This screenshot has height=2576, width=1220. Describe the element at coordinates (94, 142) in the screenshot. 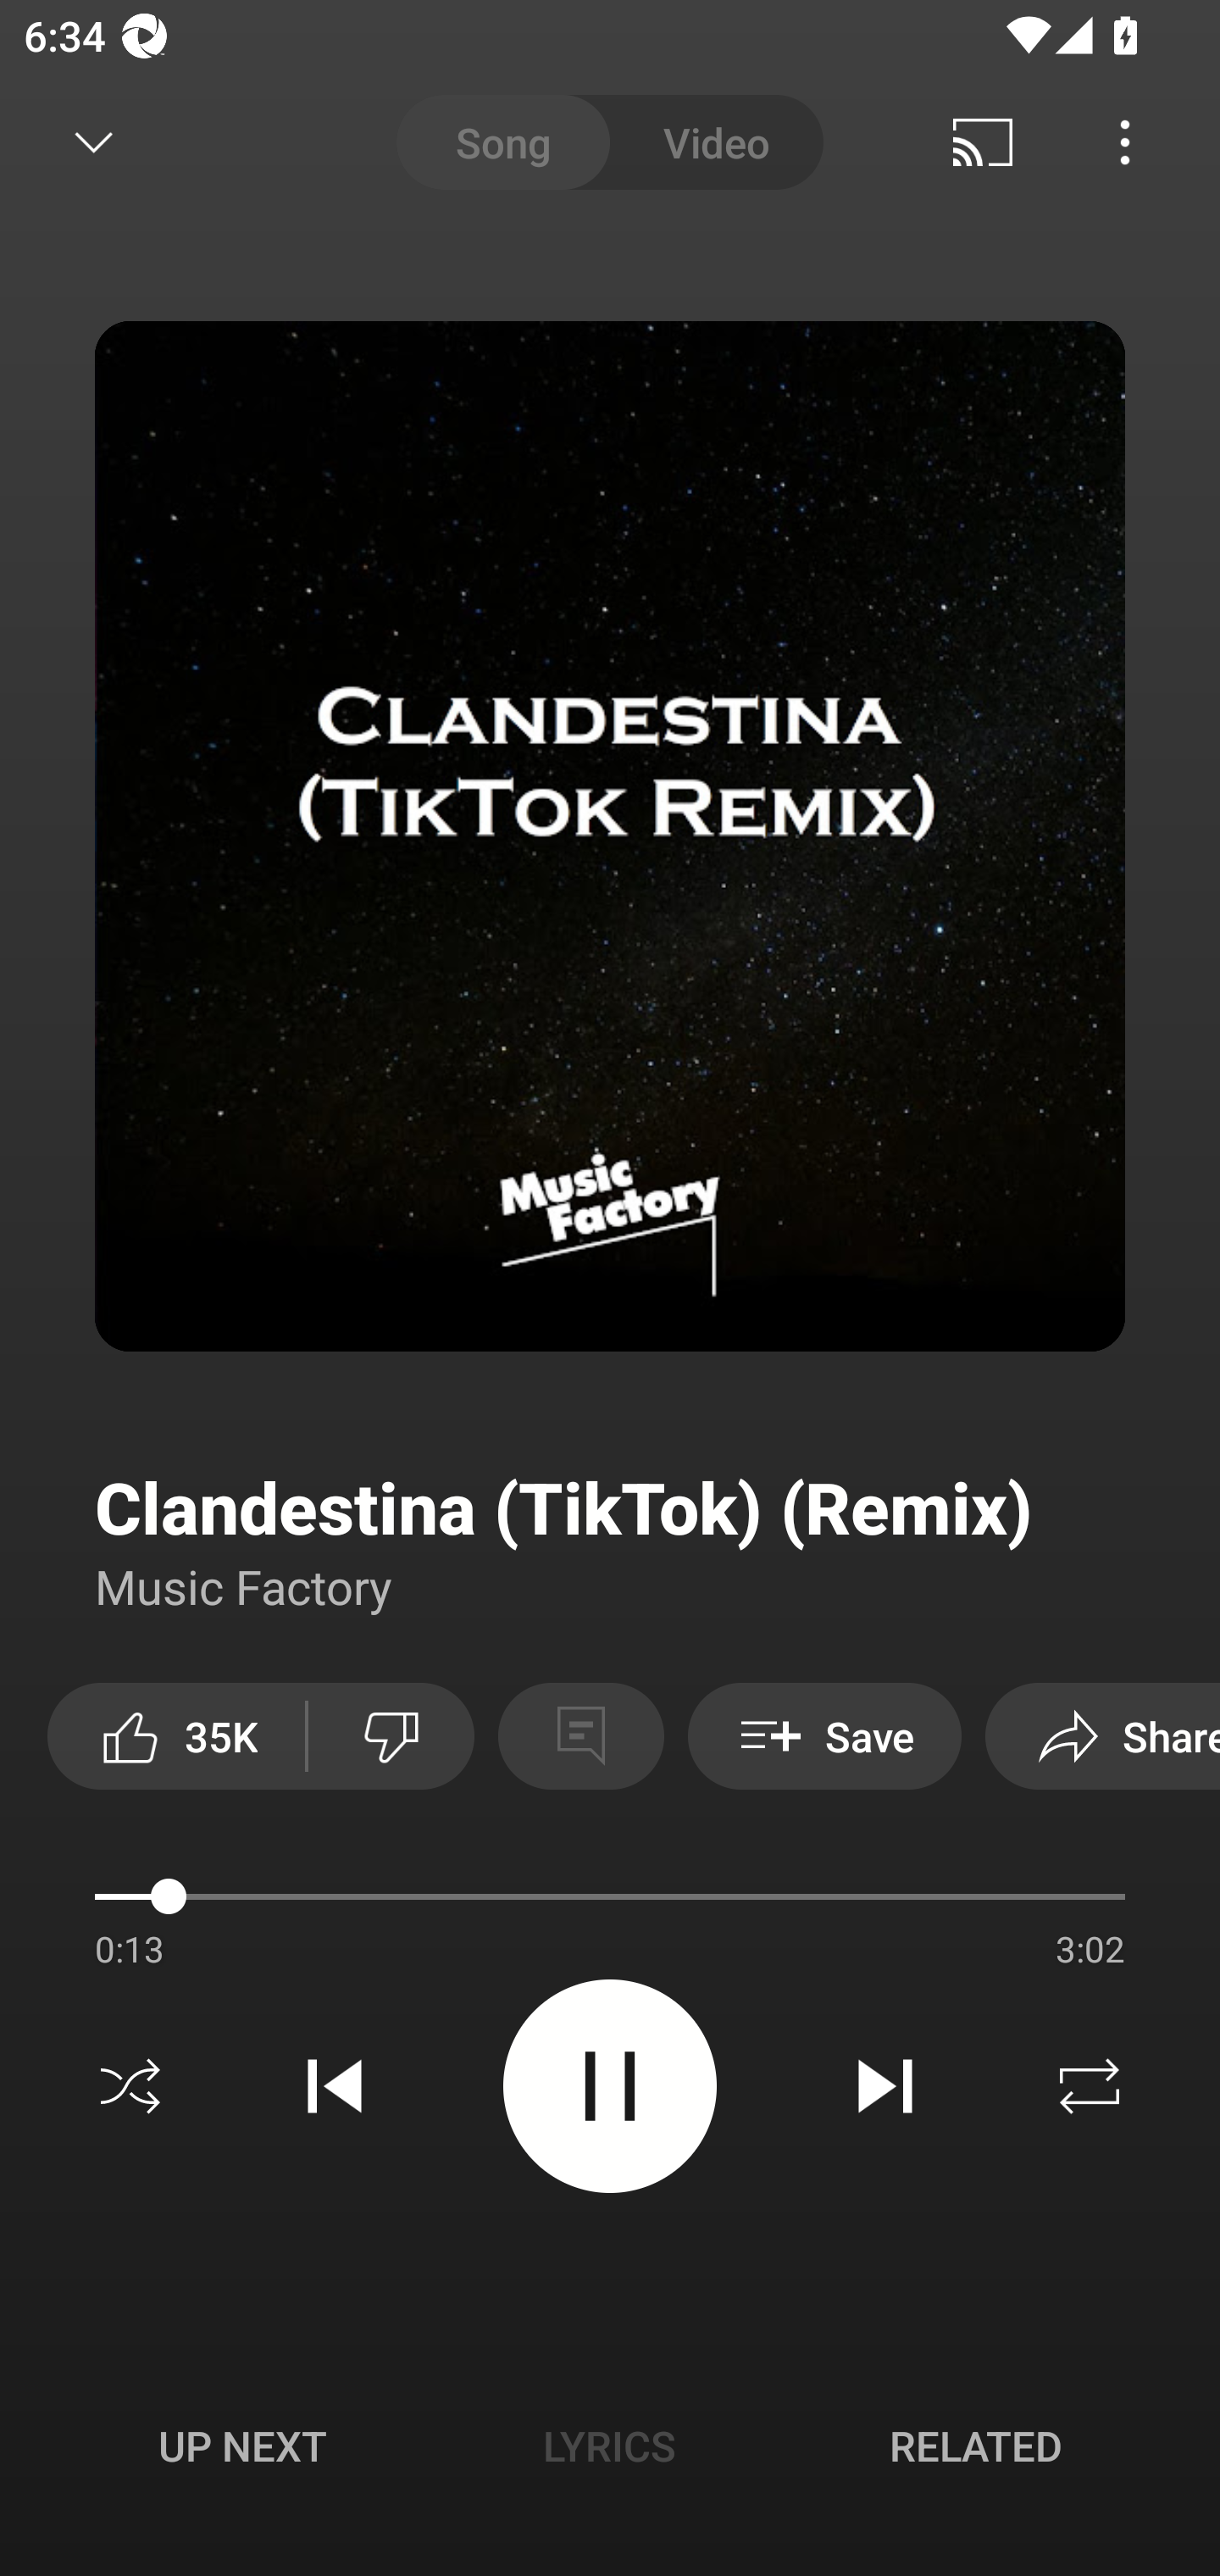

I see `Minimize` at that location.